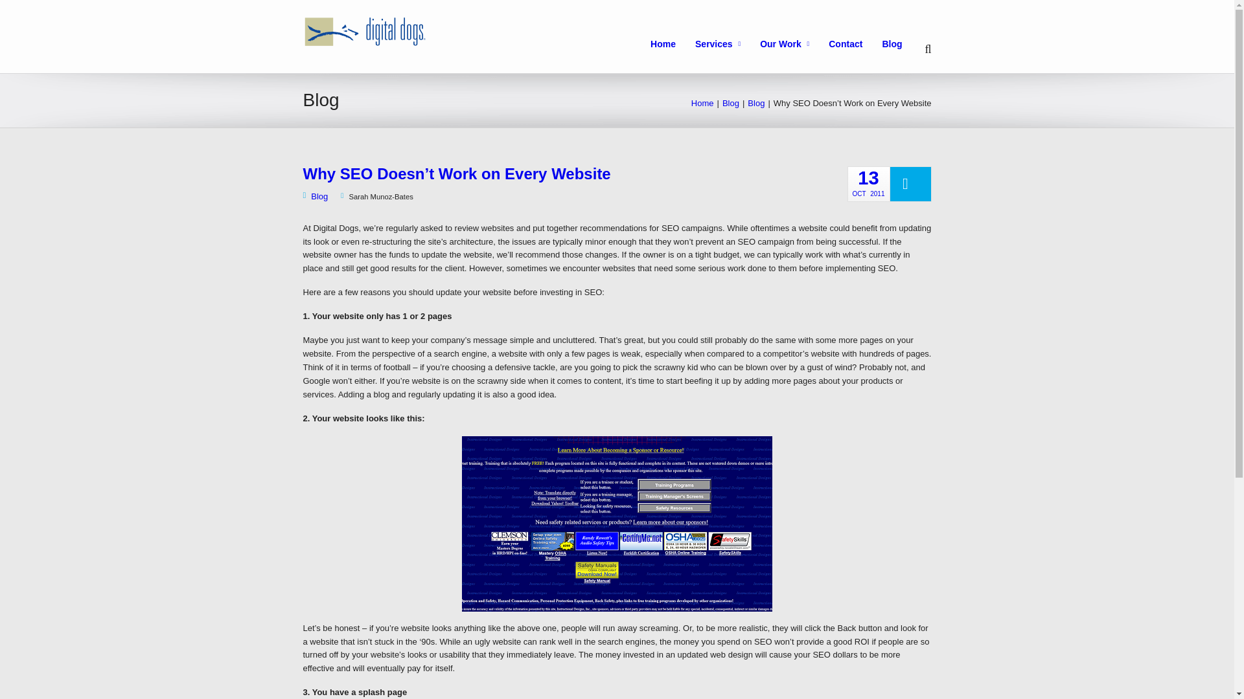 This screenshot has width=1244, height=699. I want to click on Blog, so click(617, 524).